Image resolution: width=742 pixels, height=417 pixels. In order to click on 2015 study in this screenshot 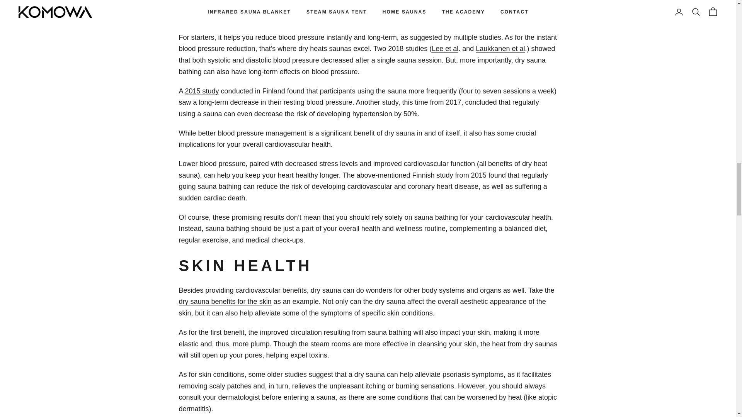, I will do `click(202, 91)`.